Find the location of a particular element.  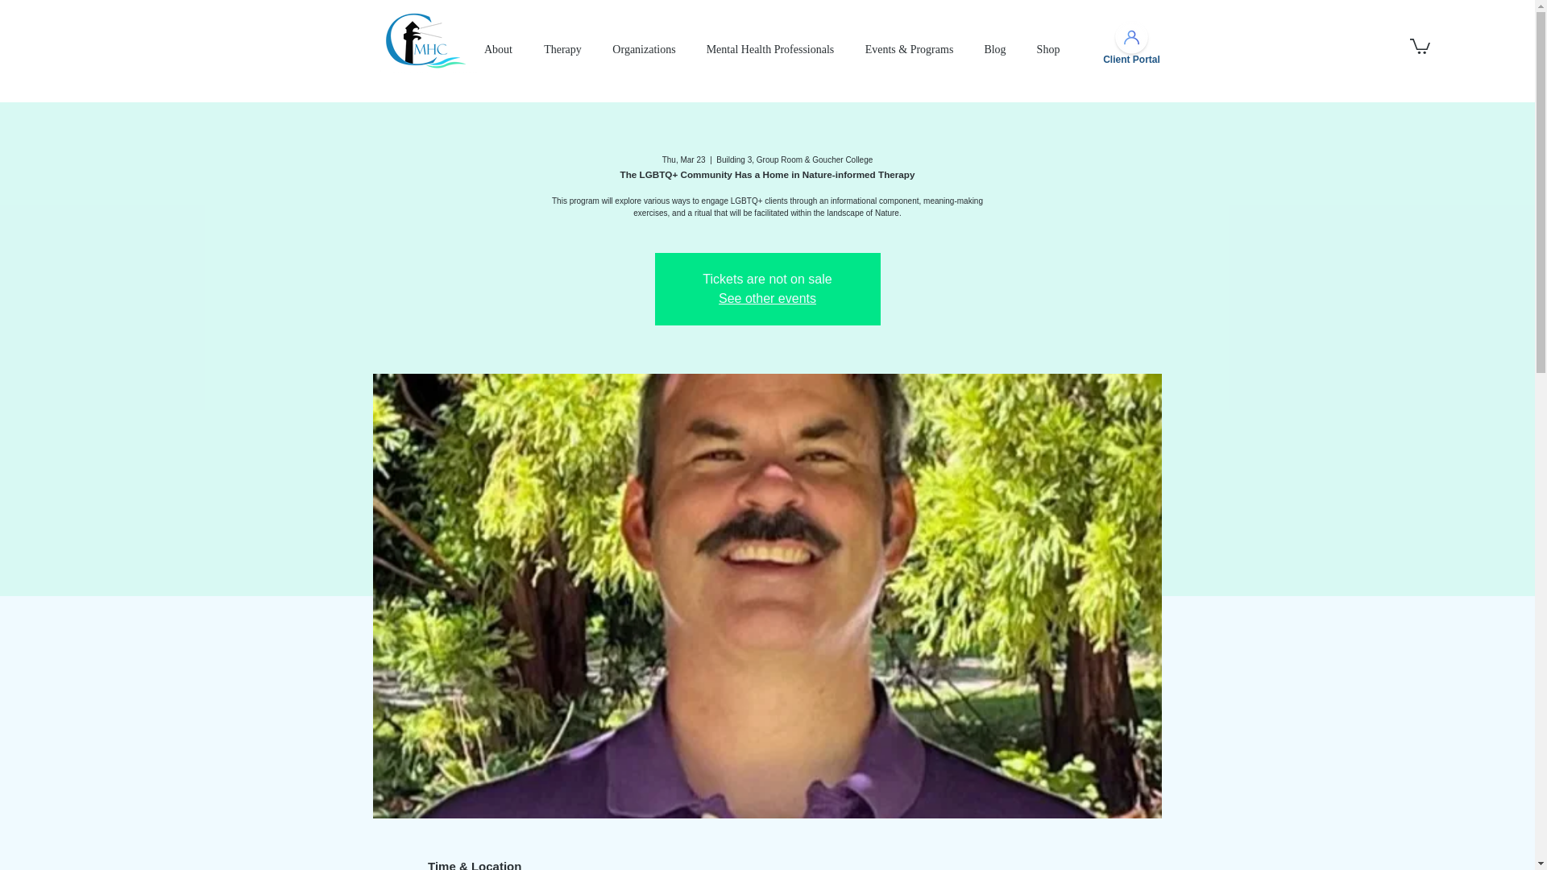

Organizations is located at coordinates (645, 50).